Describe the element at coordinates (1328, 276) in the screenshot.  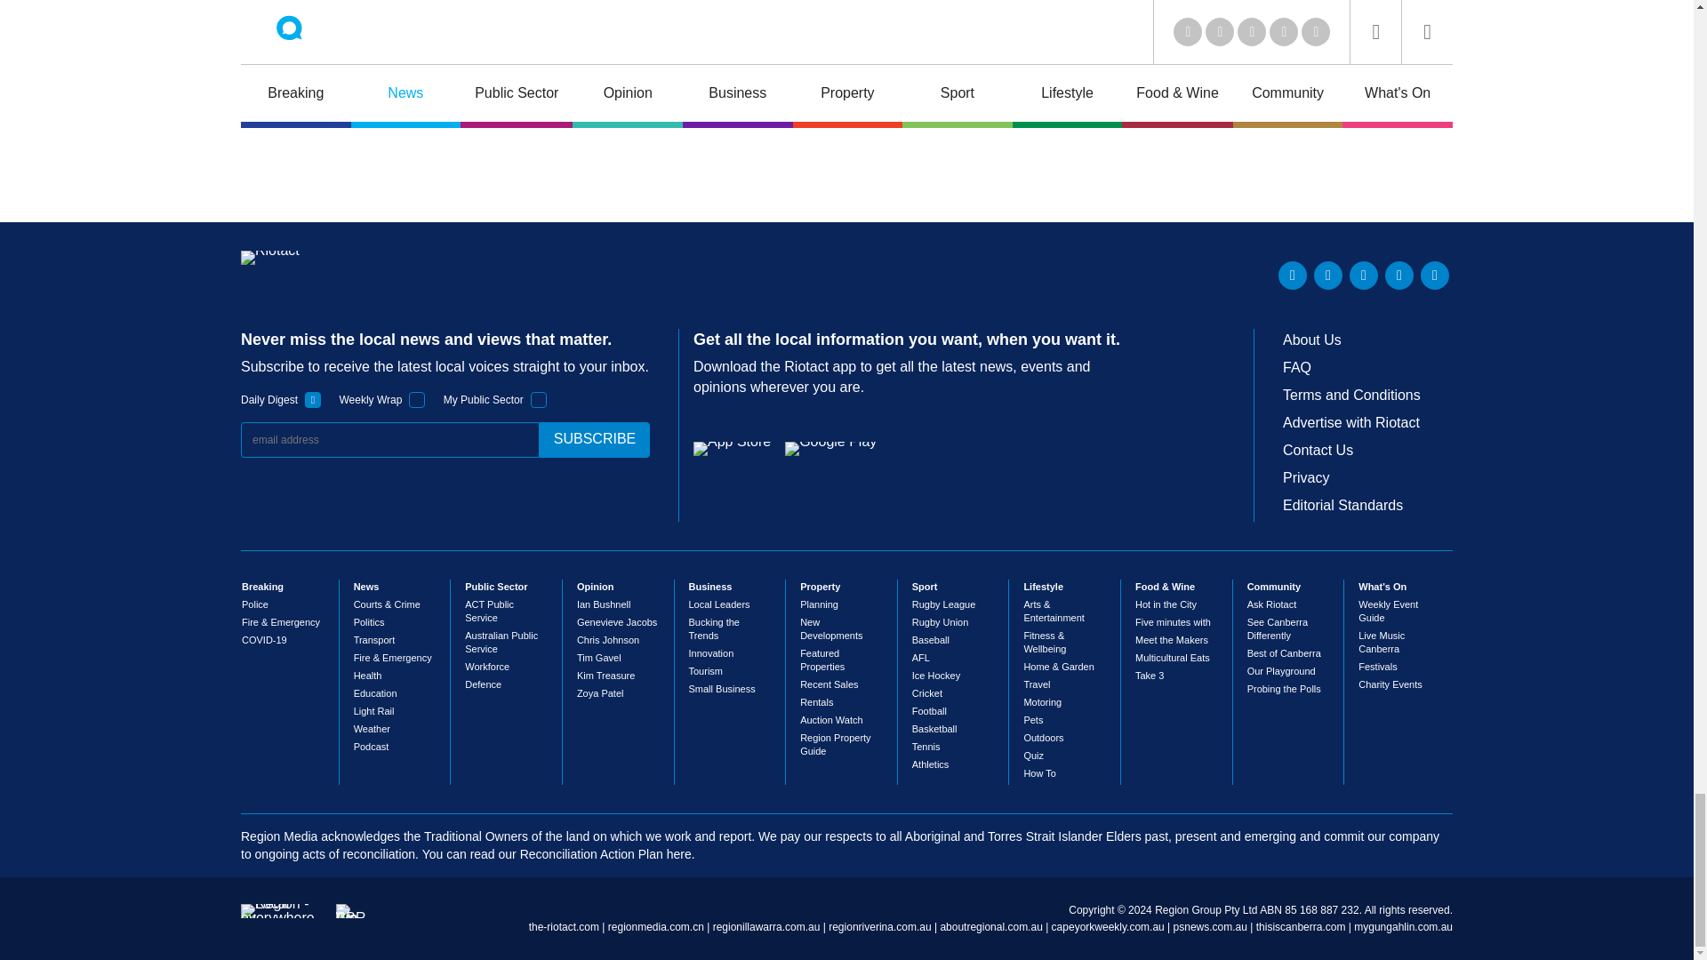
I see `Twitter` at that location.